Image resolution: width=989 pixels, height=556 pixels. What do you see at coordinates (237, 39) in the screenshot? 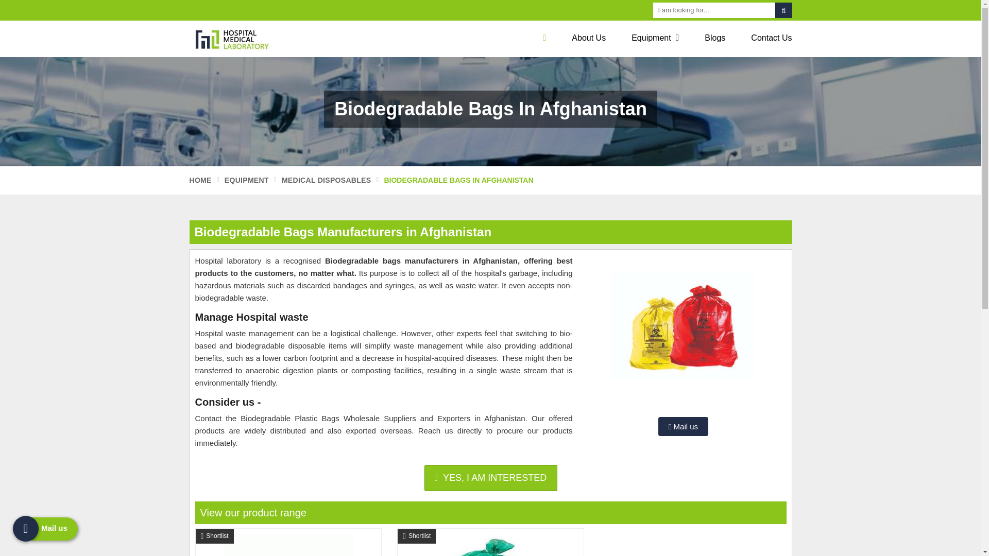
I see `Hospital Medical Laboratory` at bounding box center [237, 39].